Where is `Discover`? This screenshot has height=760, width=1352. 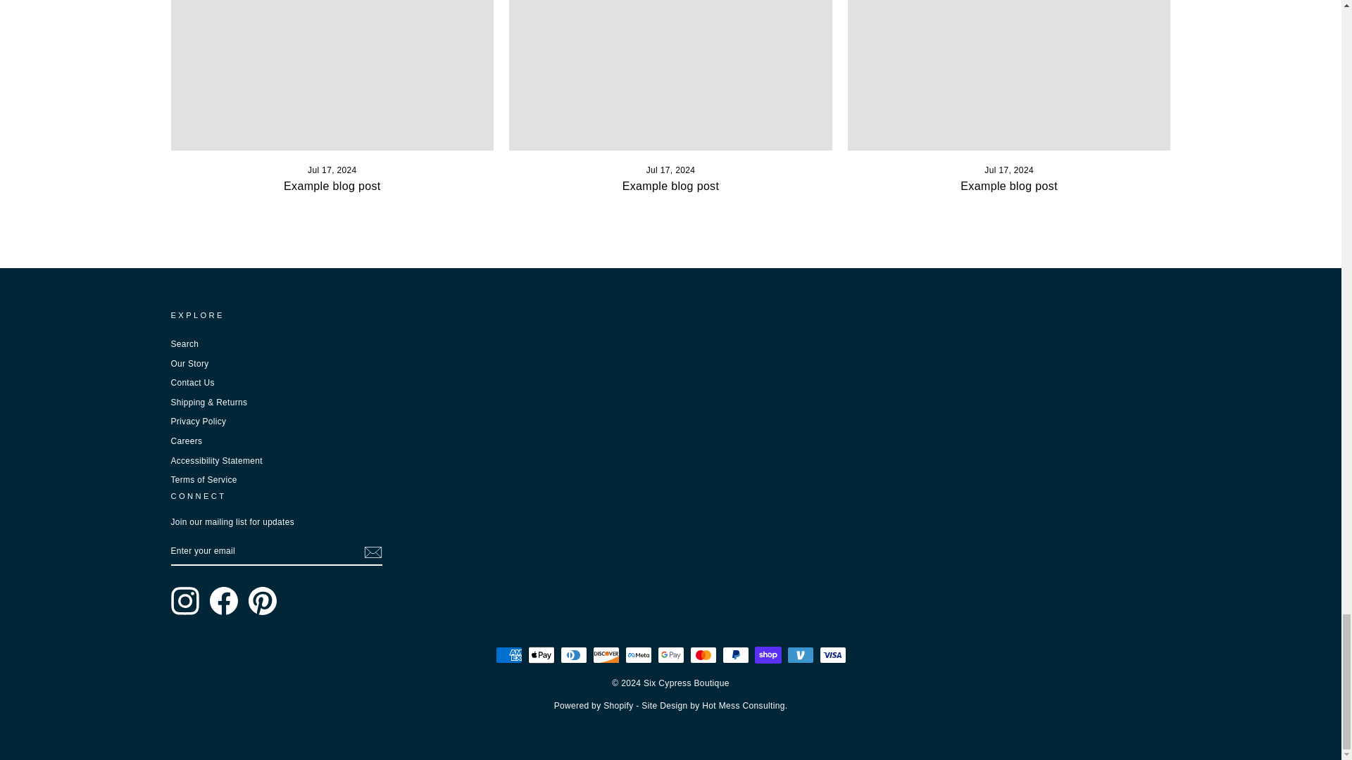 Discover is located at coordinates (606, 654).